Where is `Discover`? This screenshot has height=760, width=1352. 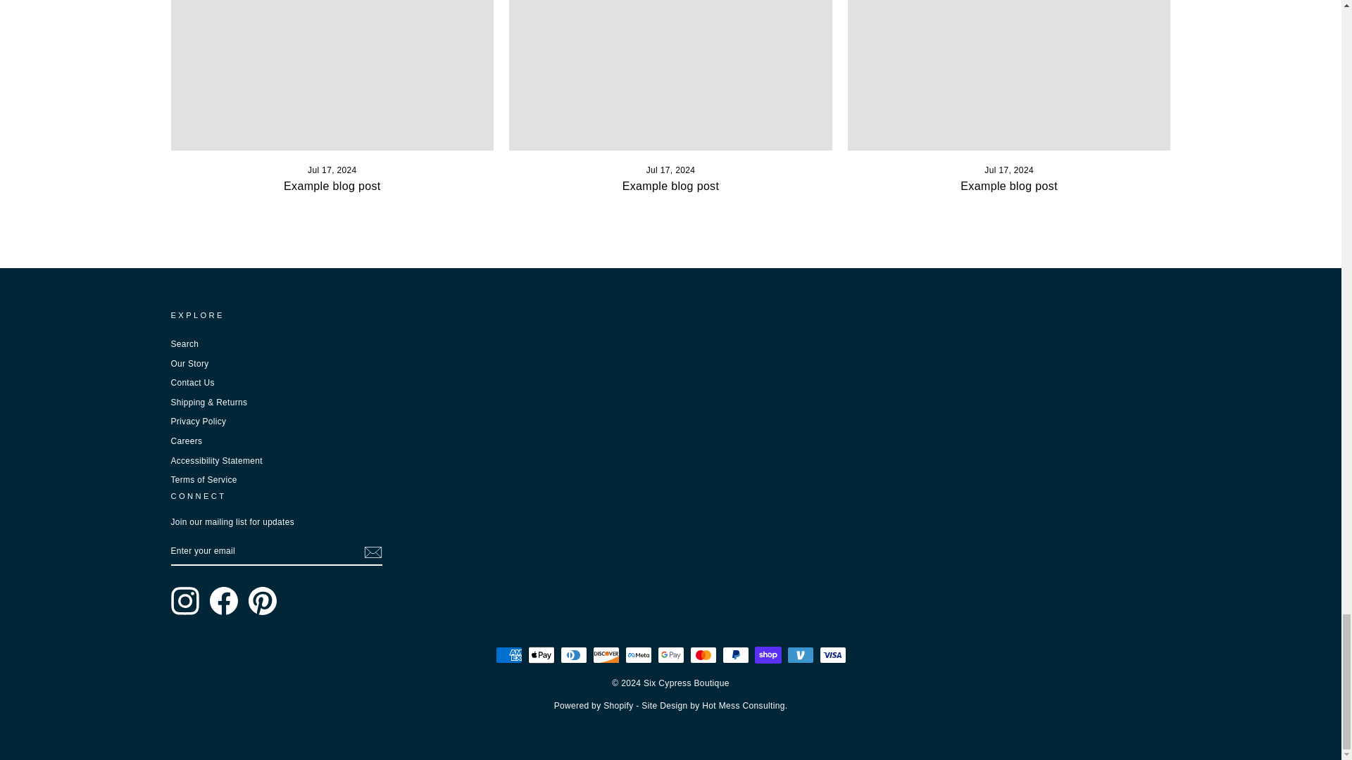 Discover is located at coordinates (606, 654).